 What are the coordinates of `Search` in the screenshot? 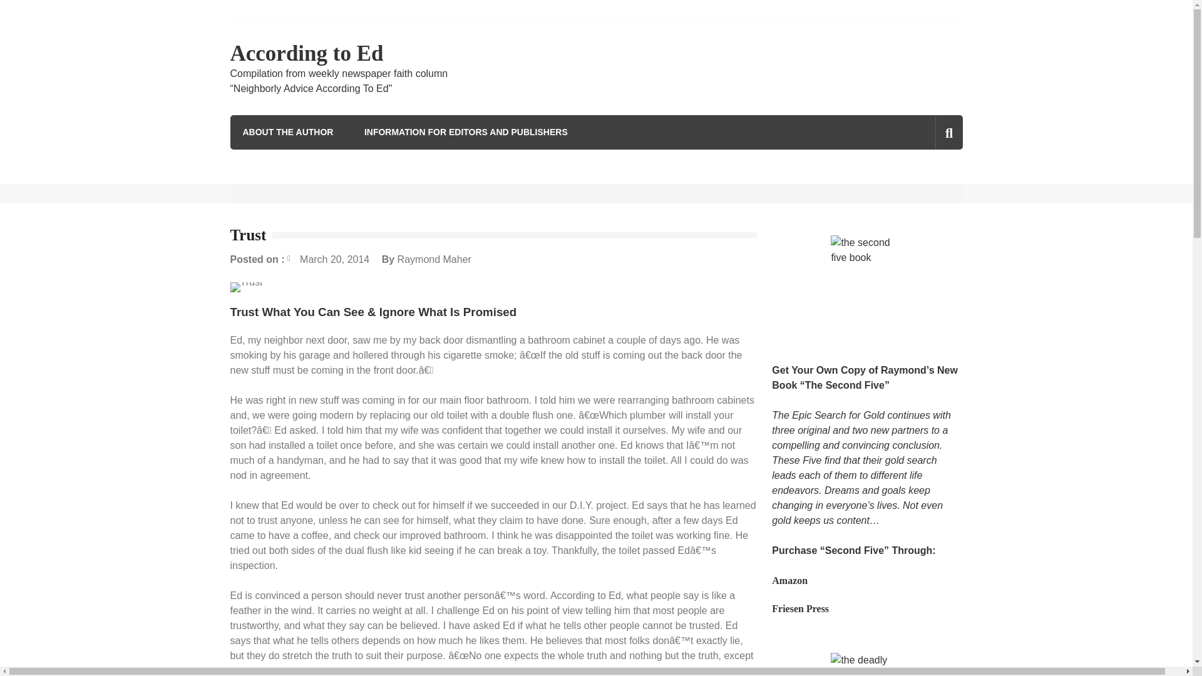 It's located at (925, 186).